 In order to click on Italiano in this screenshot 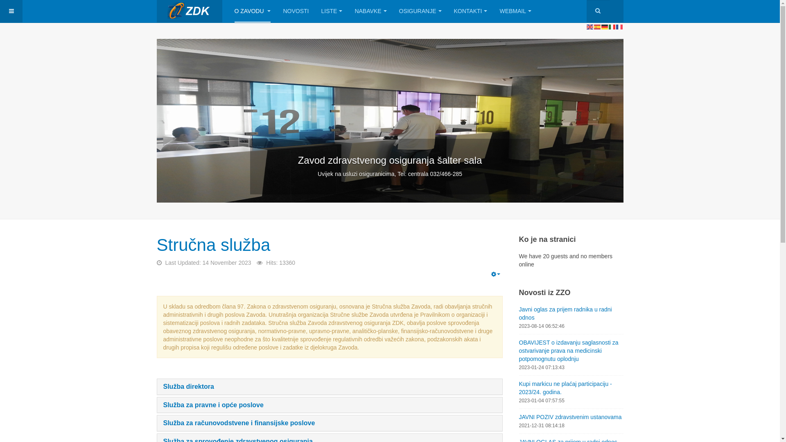, I will do `click(612, 27)`.